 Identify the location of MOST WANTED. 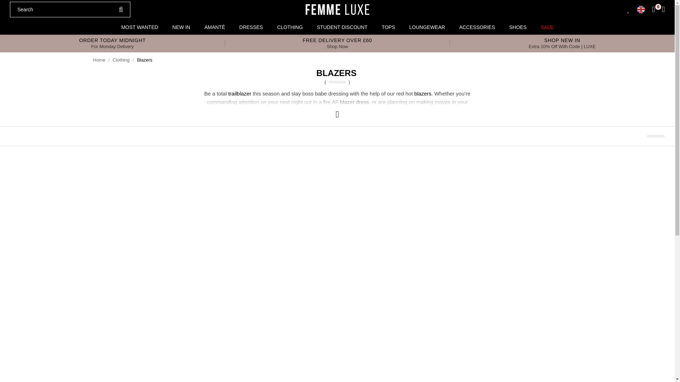
(140, 27).